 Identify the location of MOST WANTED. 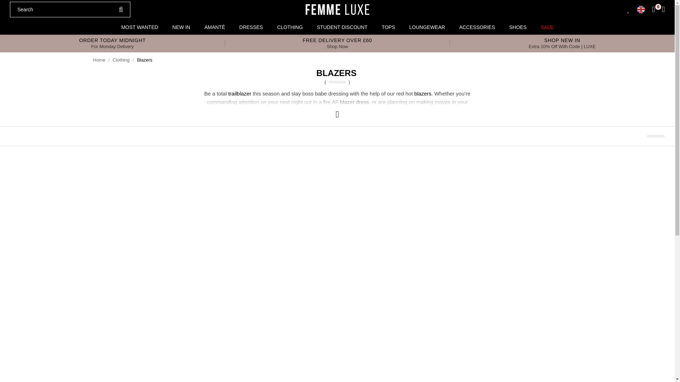
(140, 27).